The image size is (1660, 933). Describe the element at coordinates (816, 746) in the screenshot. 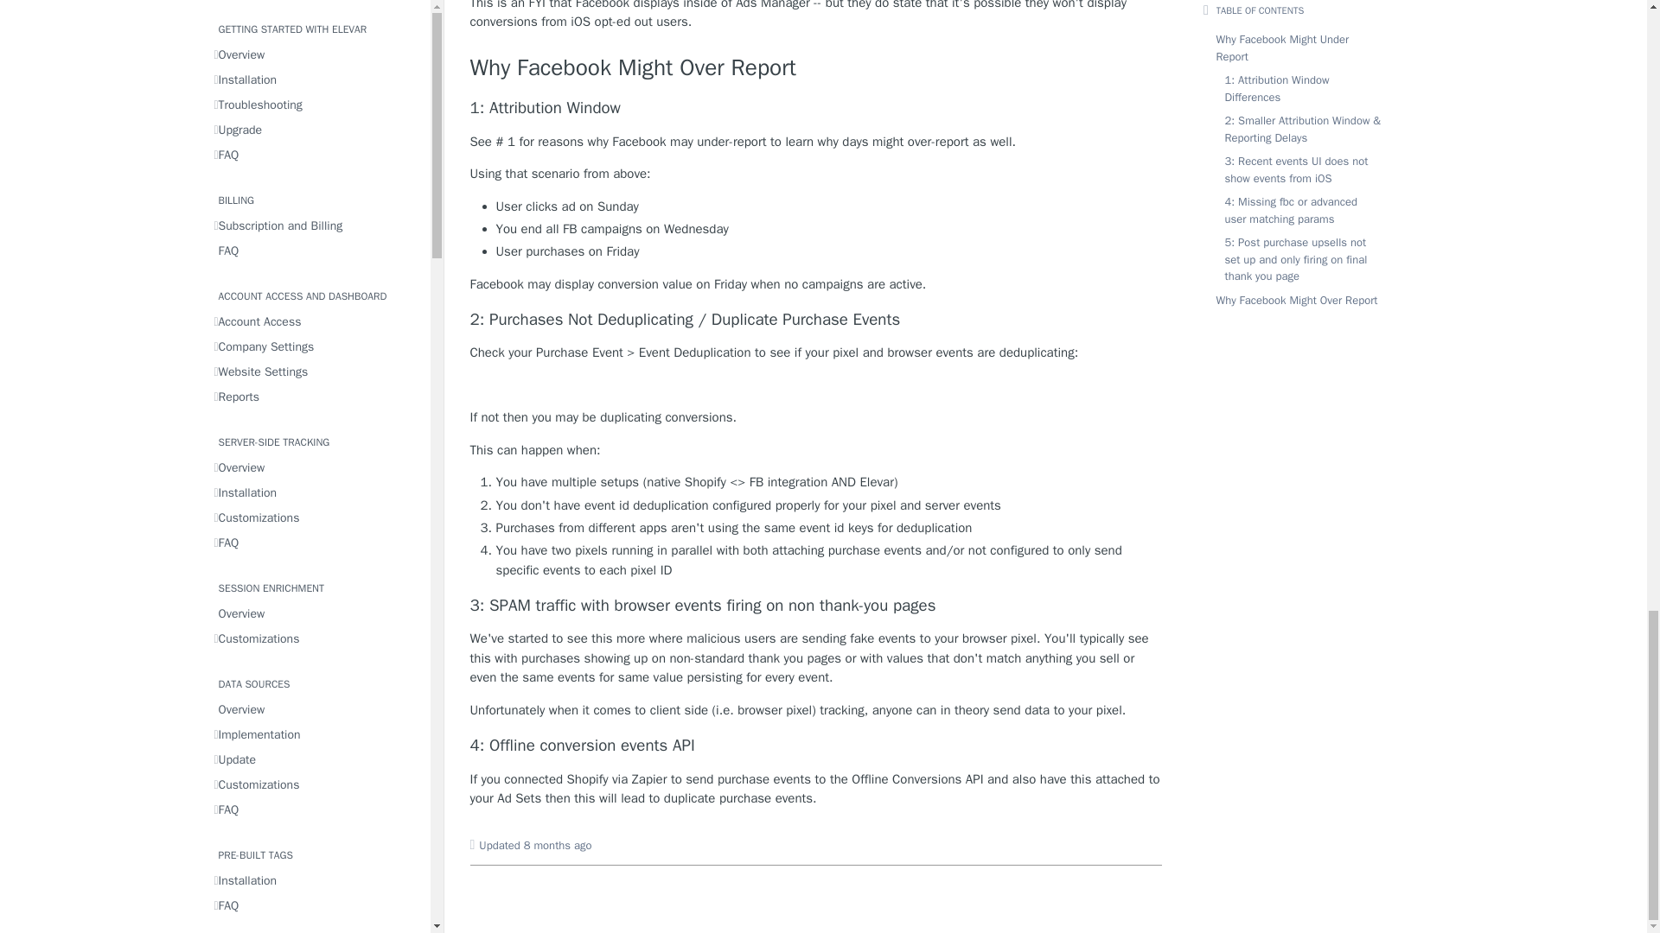

I see `4: Offline conversion events API` at that location.